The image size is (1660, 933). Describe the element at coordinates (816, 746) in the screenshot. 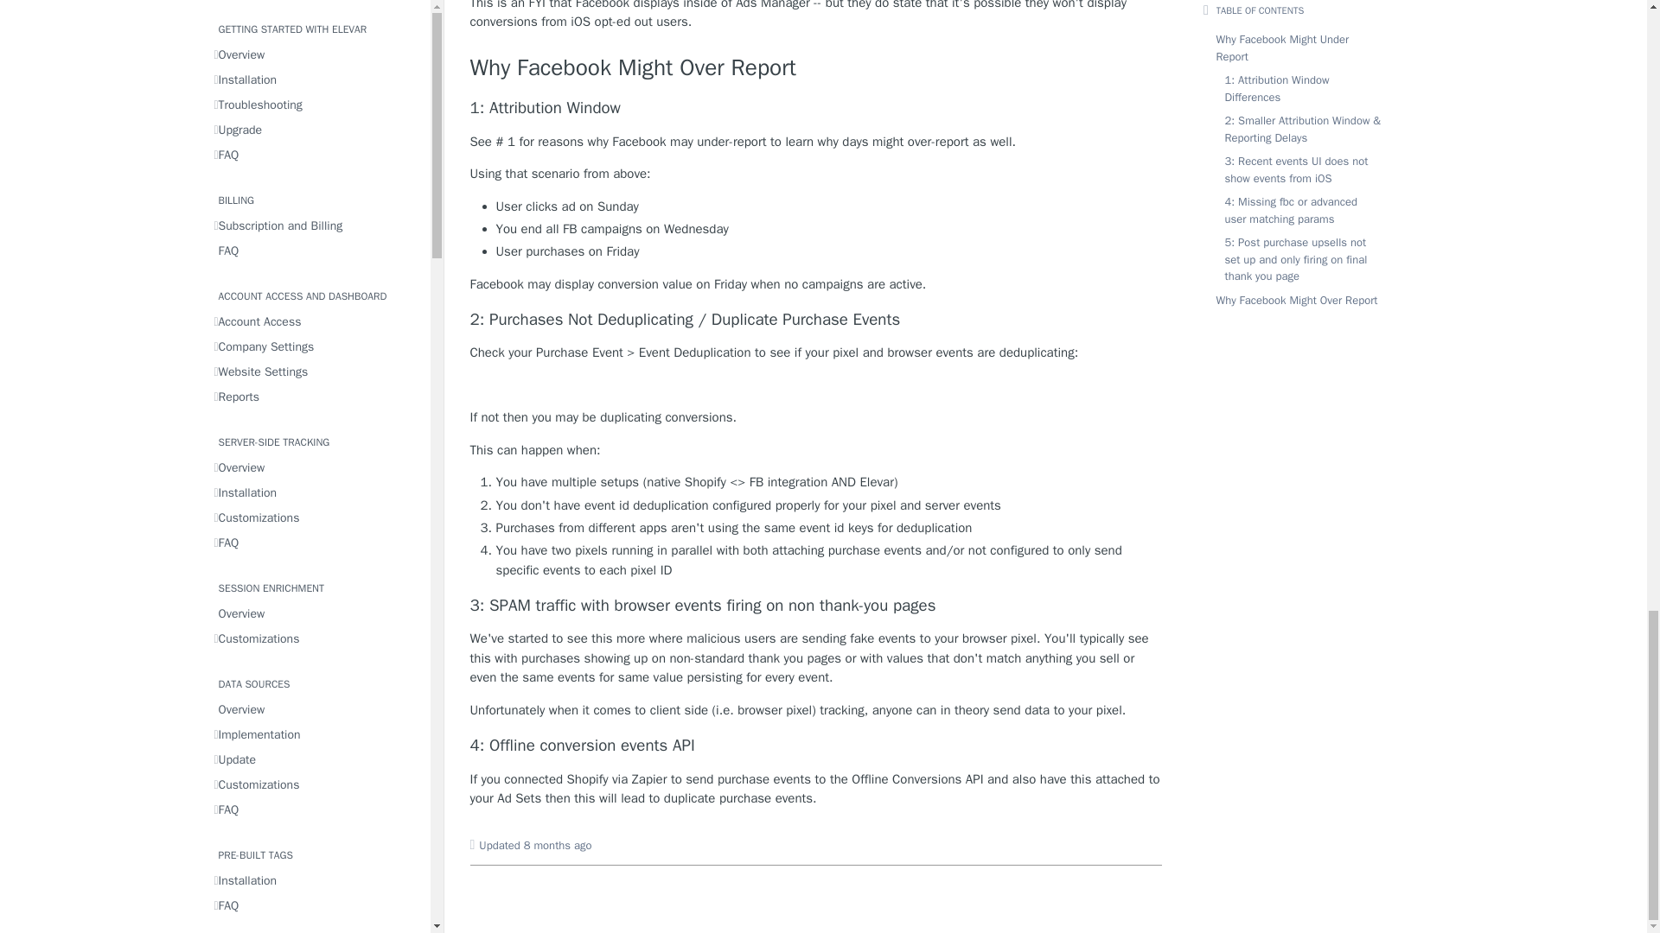

I see `4: Offline conversion events API` at that location.